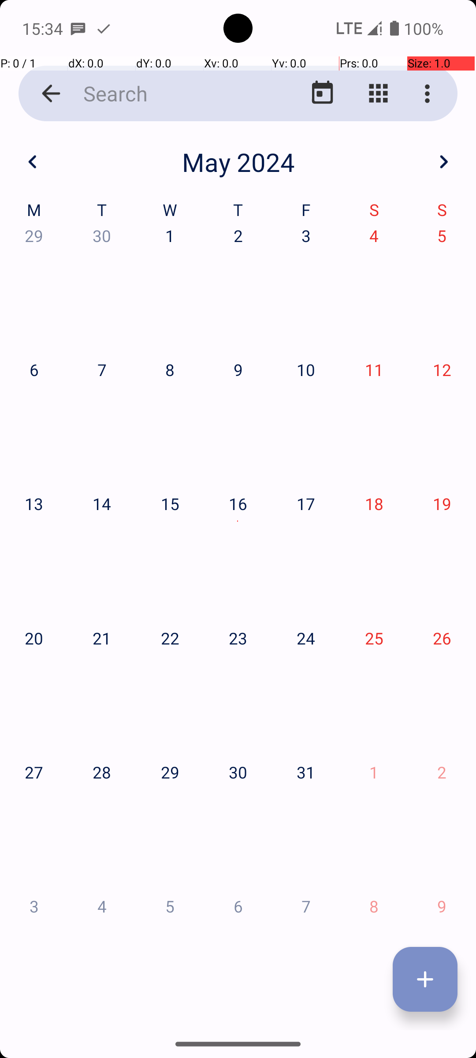  Describe the element at coordinates (83, 623) in the screenshot. I see `JULY` at that location.